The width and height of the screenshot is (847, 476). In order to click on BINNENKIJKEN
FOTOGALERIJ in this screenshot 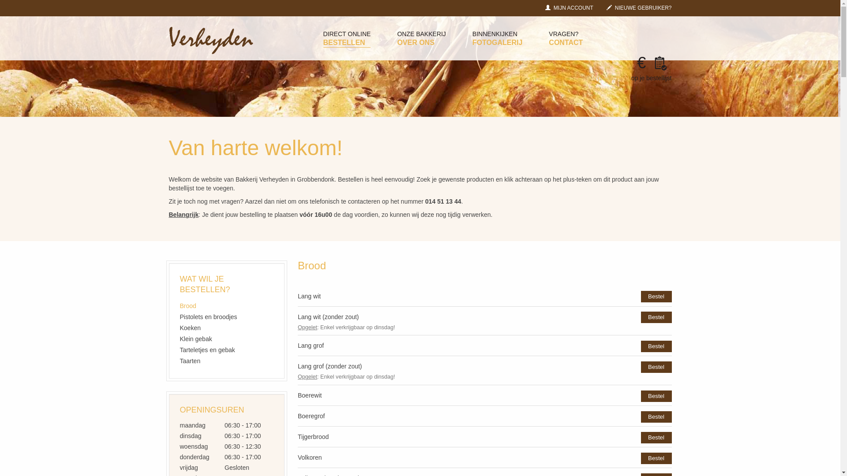, I will do `click(498, 38)`.